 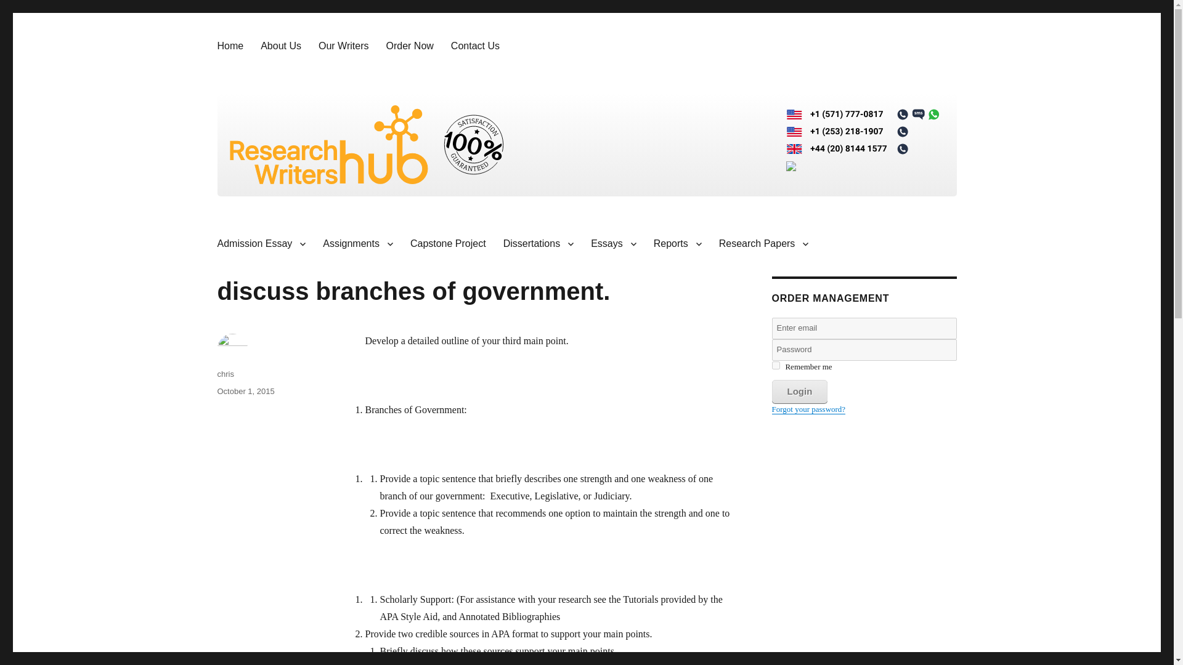 What do you see at coordinates (538, 243) in the screenshot?
I see `Dissertations` at bounding box center [538, 243].